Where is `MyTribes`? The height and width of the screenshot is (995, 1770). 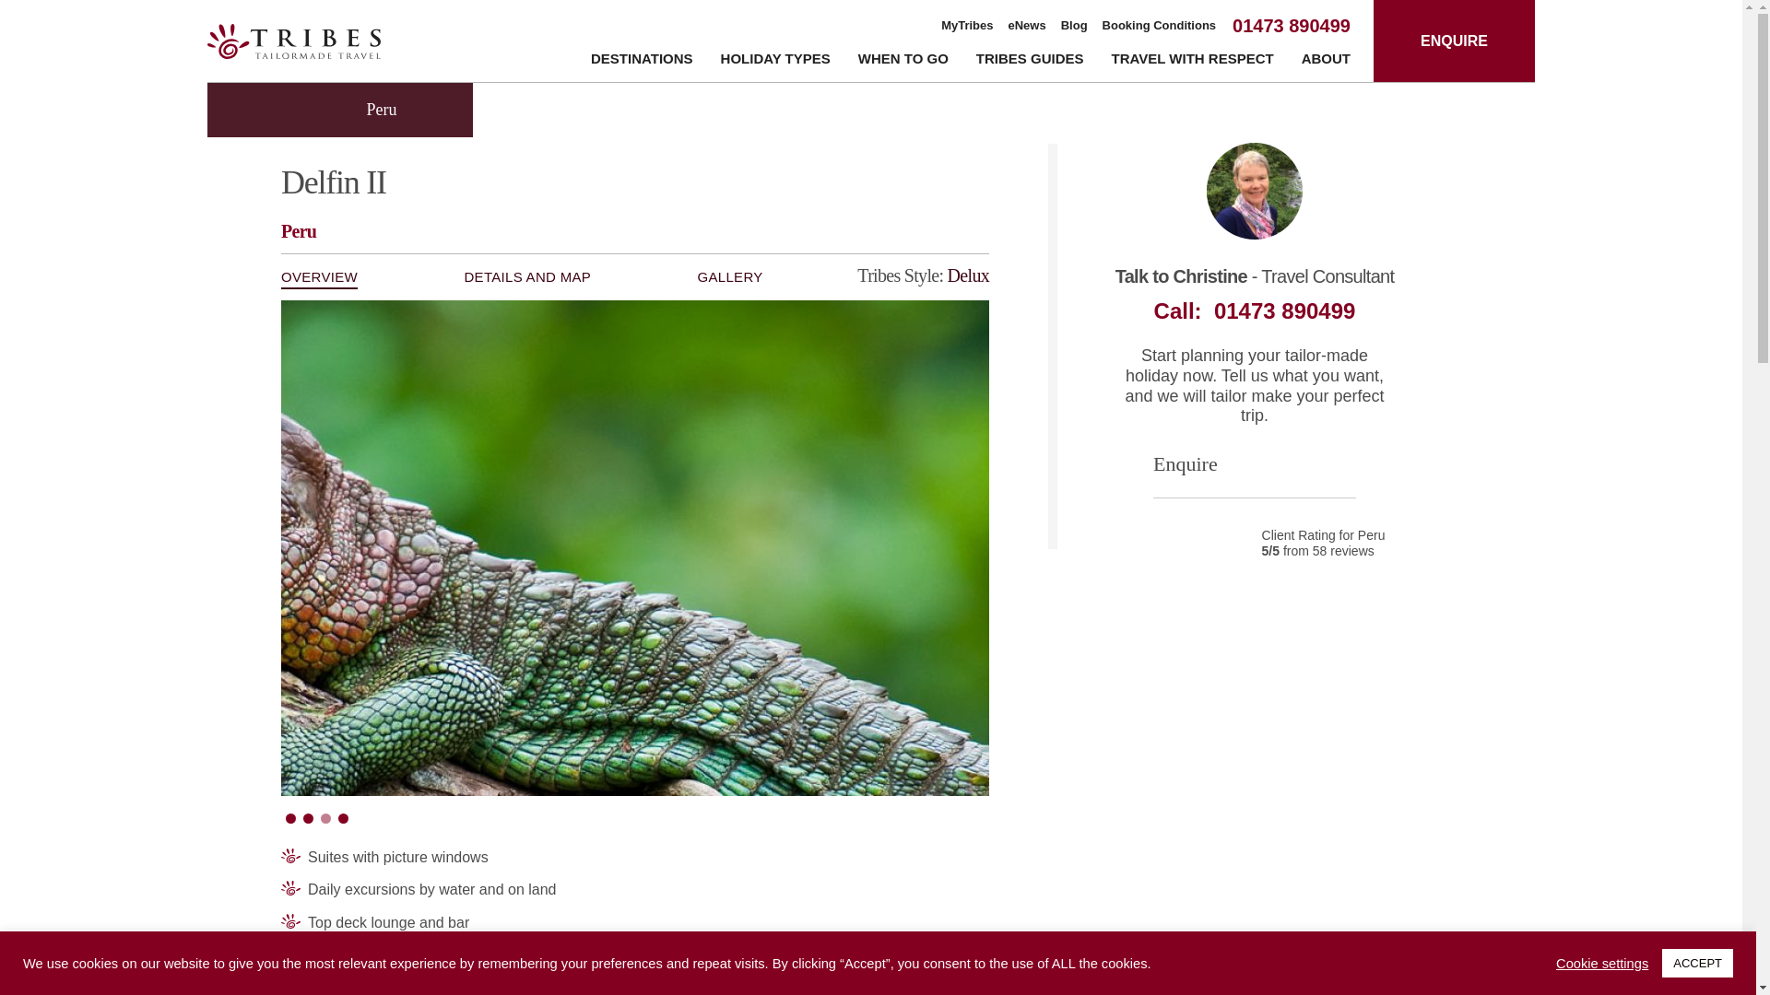 MyTribes is located at coordinates (967, 26).